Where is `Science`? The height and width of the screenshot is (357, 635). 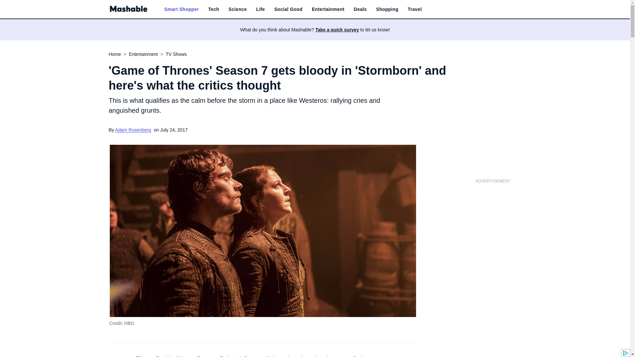
Science is located at coordinates (237, 9).